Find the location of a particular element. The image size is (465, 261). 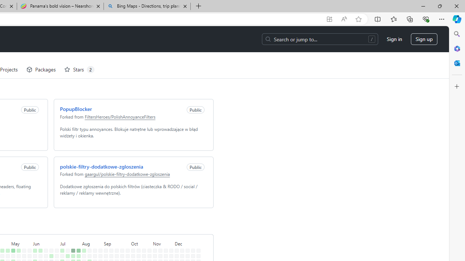

No contributions on August 29th. is located at coordinates (99, 246).